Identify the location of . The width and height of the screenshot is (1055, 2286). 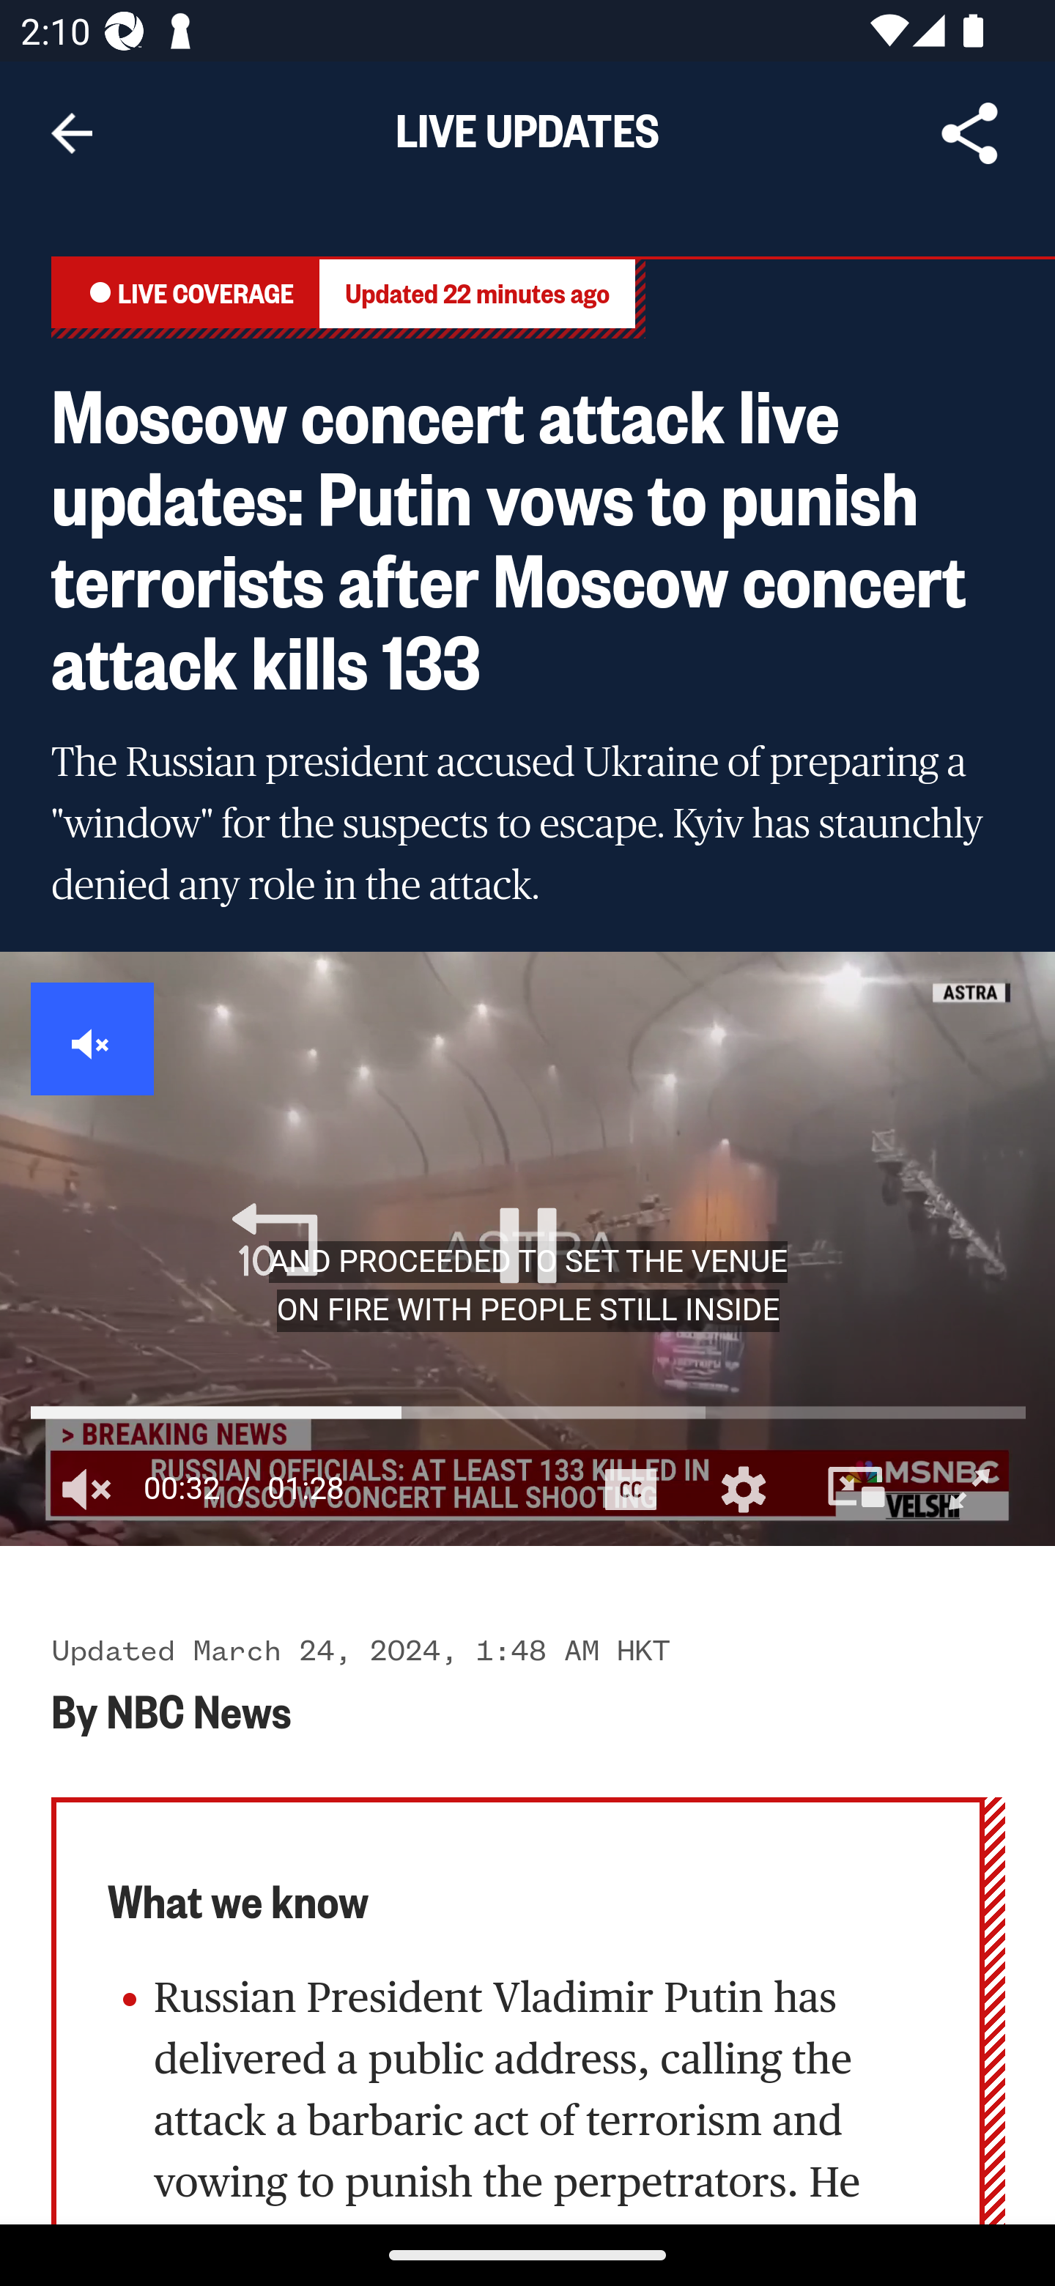
(93, 1039).